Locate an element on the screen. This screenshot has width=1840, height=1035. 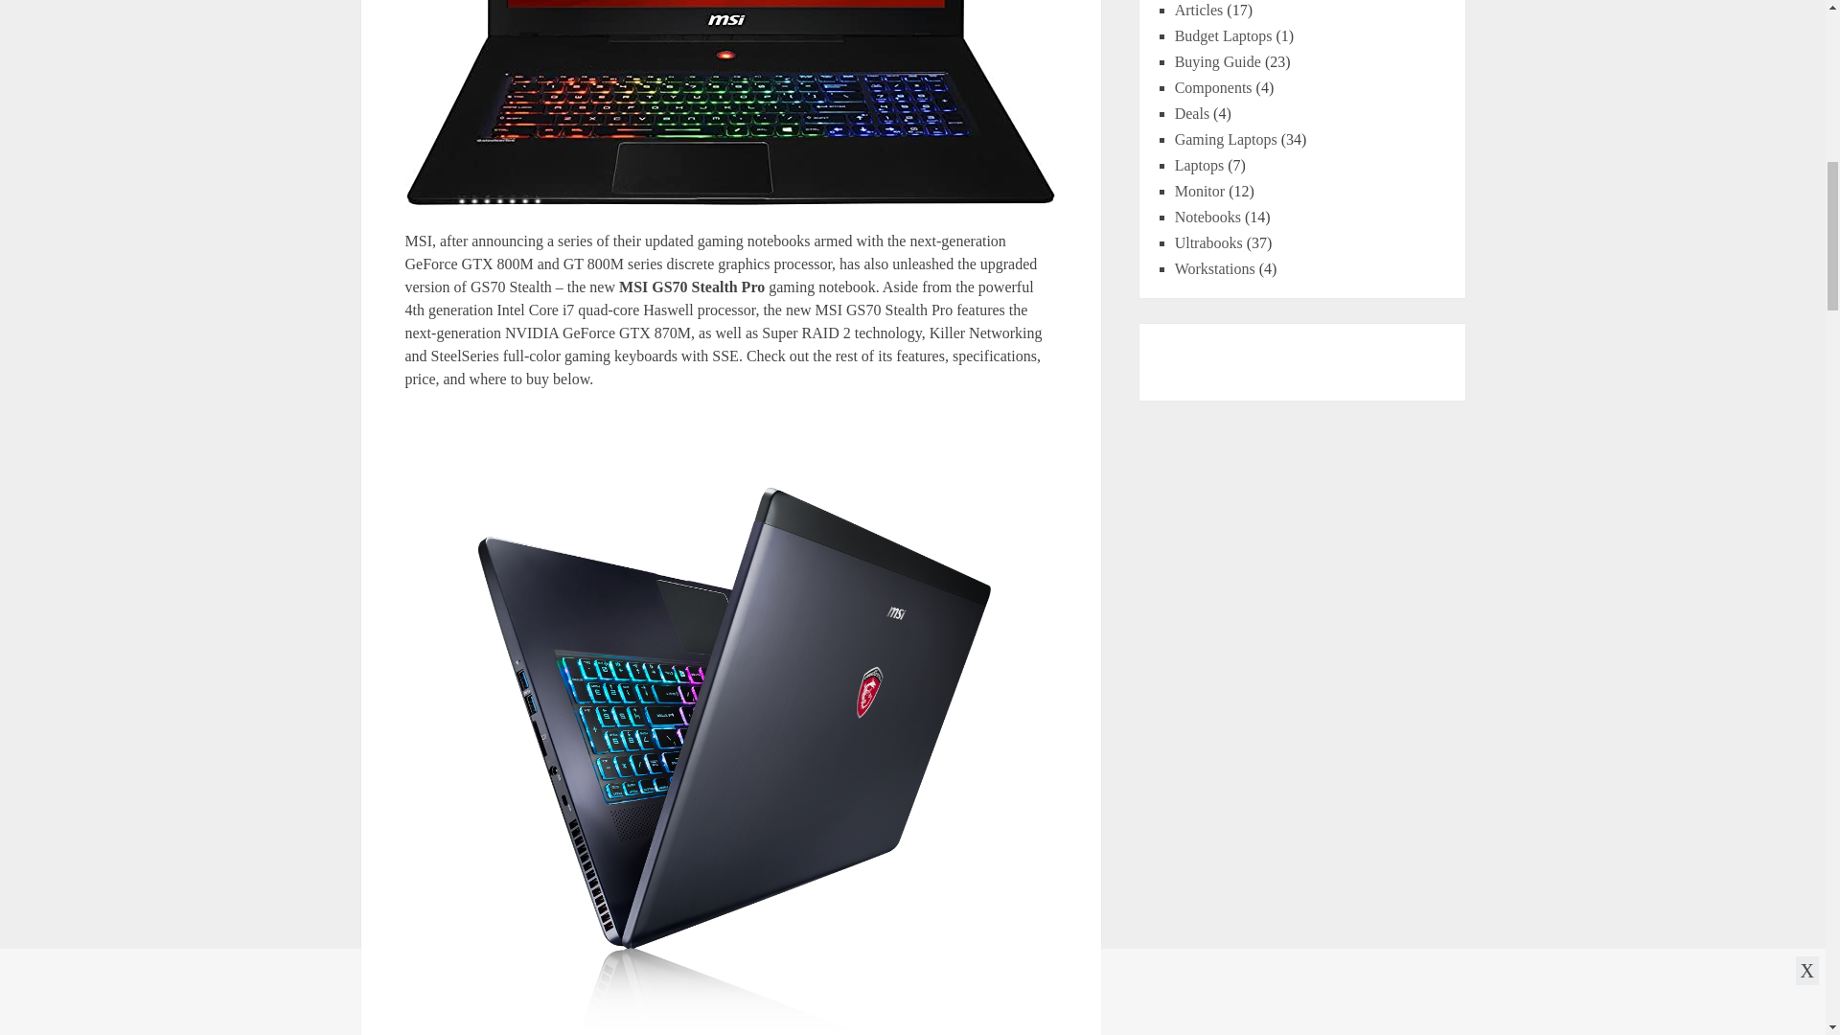
Laptops is located at coordinates (1200, 165).